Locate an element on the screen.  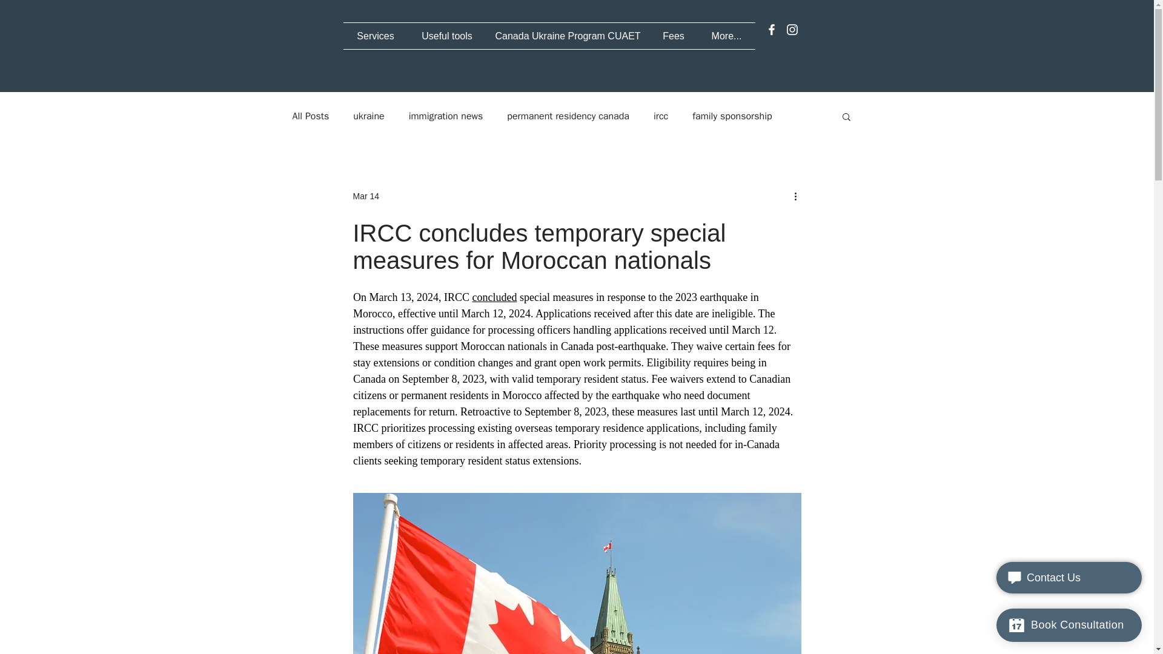
Useful tools is located at coordinates (447, 36).